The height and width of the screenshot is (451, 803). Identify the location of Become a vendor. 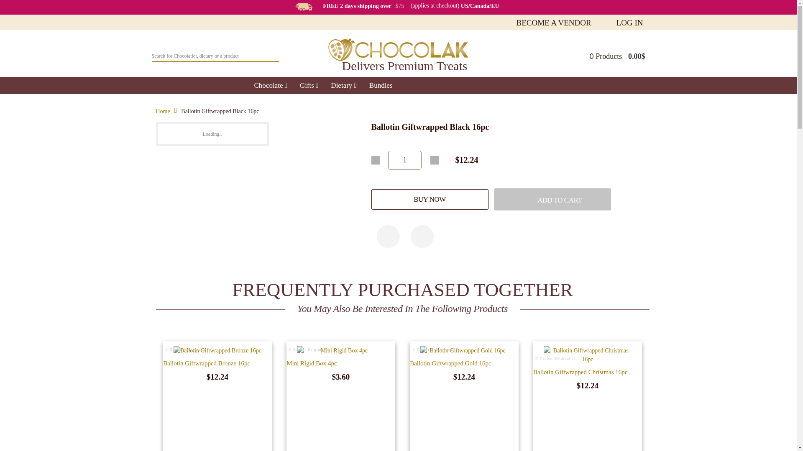
(554, 23).